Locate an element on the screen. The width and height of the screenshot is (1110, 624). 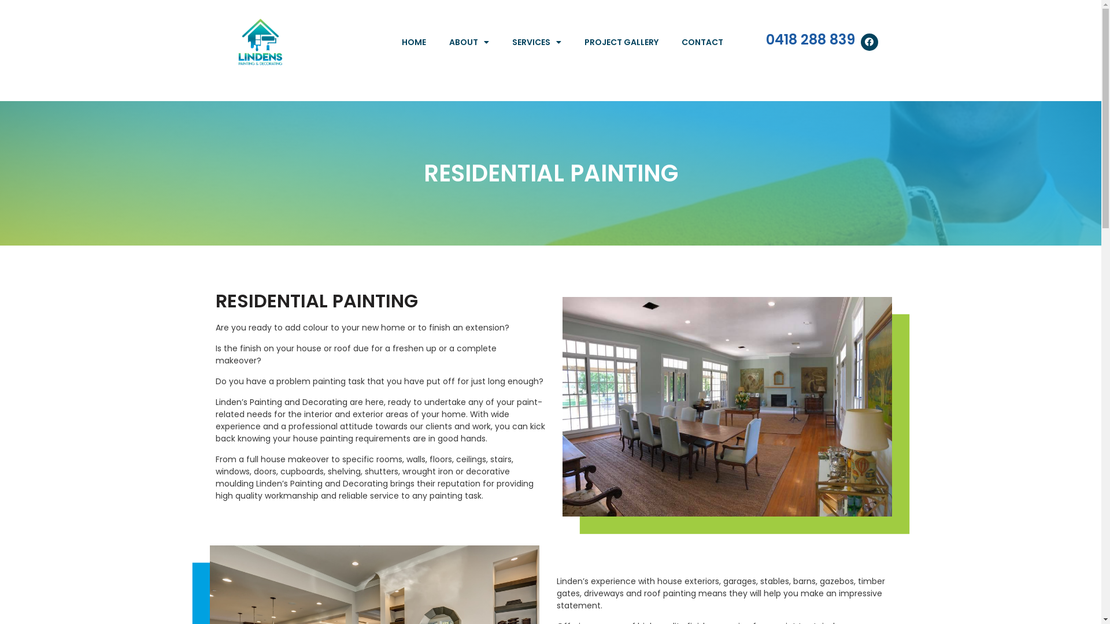
0418 288 839 is located at coordinates (811, 39).